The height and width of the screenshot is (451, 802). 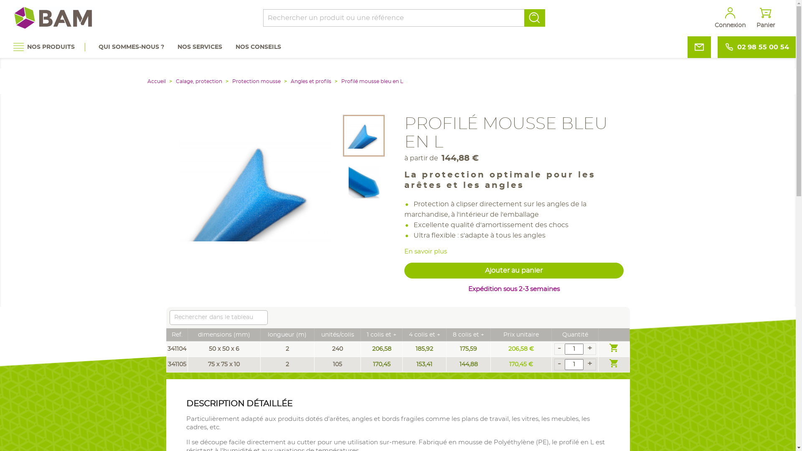 What do you see at coordinates (574, 365) in the screenshot?
I see `1` at bounding box center [574, 365].